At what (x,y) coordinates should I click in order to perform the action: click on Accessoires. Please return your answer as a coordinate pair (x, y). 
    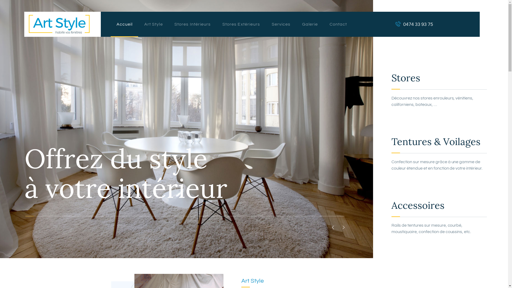
    Looking at the image, I should click on (439, 206).